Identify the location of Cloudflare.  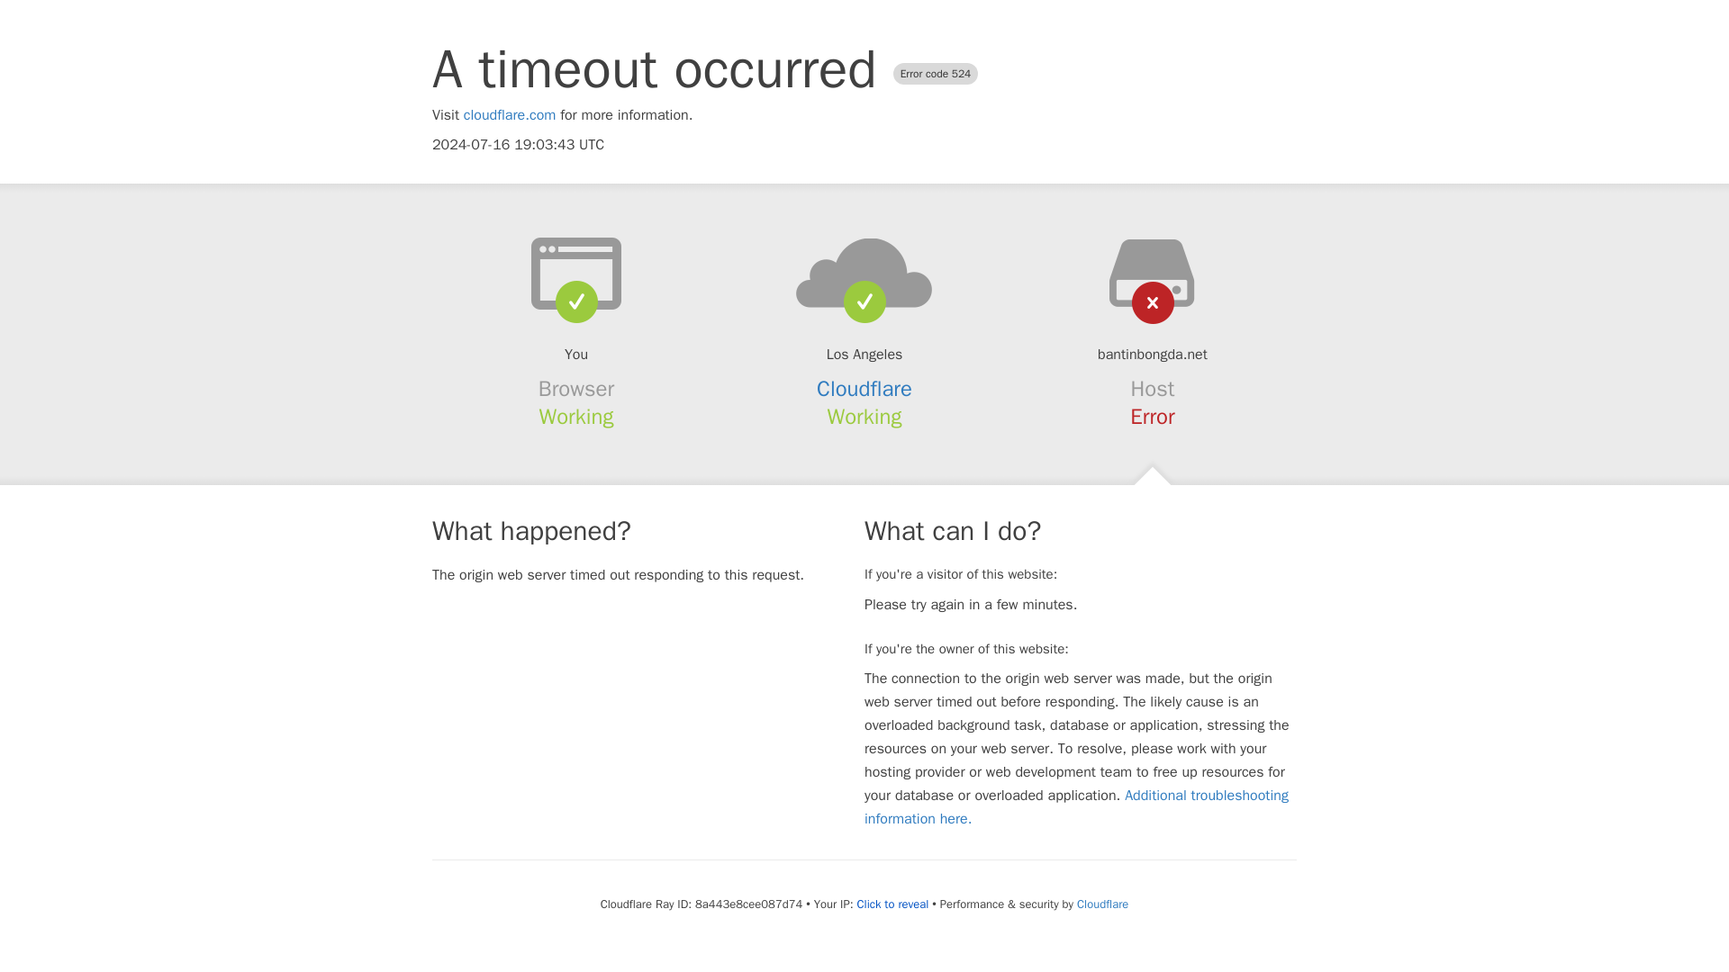
(1102, 904).